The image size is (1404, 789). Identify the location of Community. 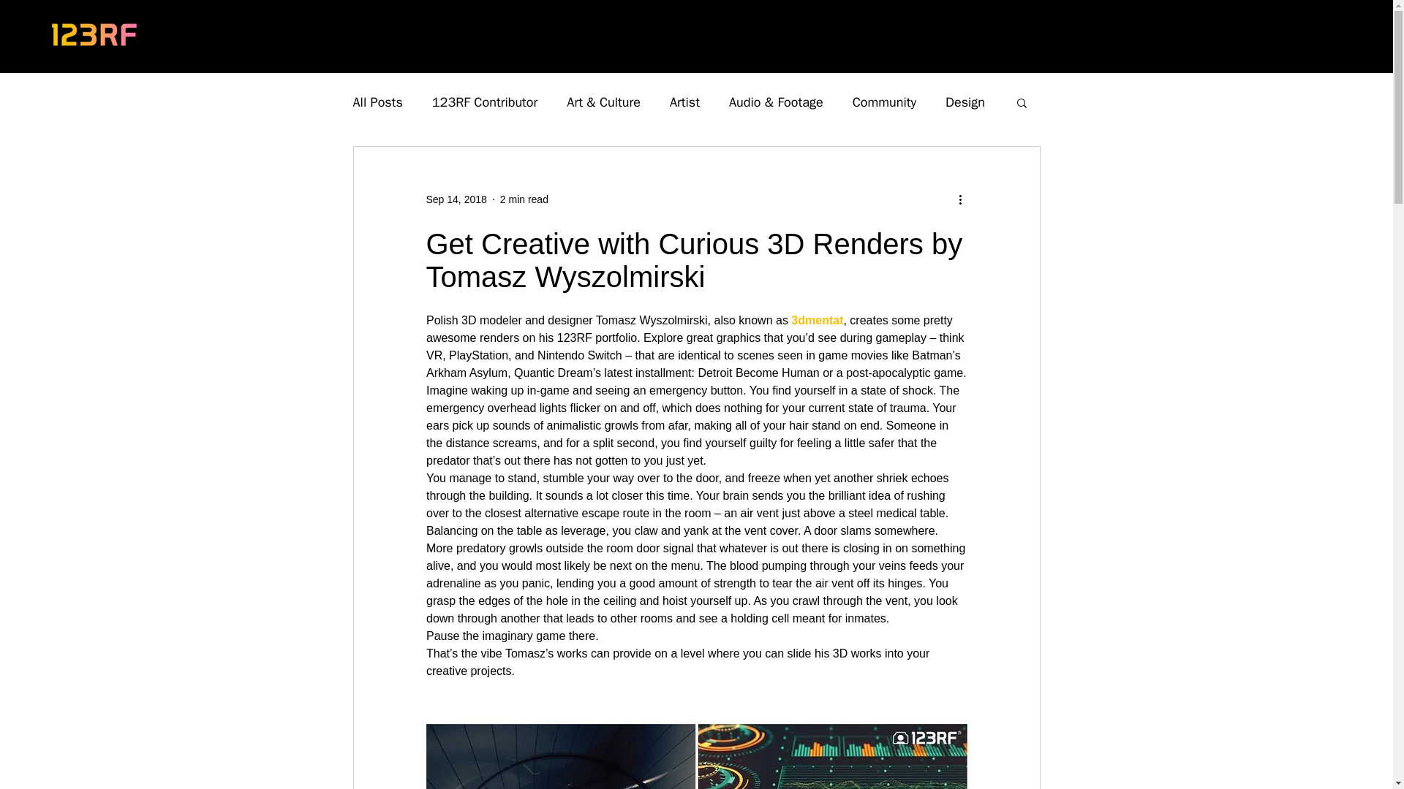
(884, 102).